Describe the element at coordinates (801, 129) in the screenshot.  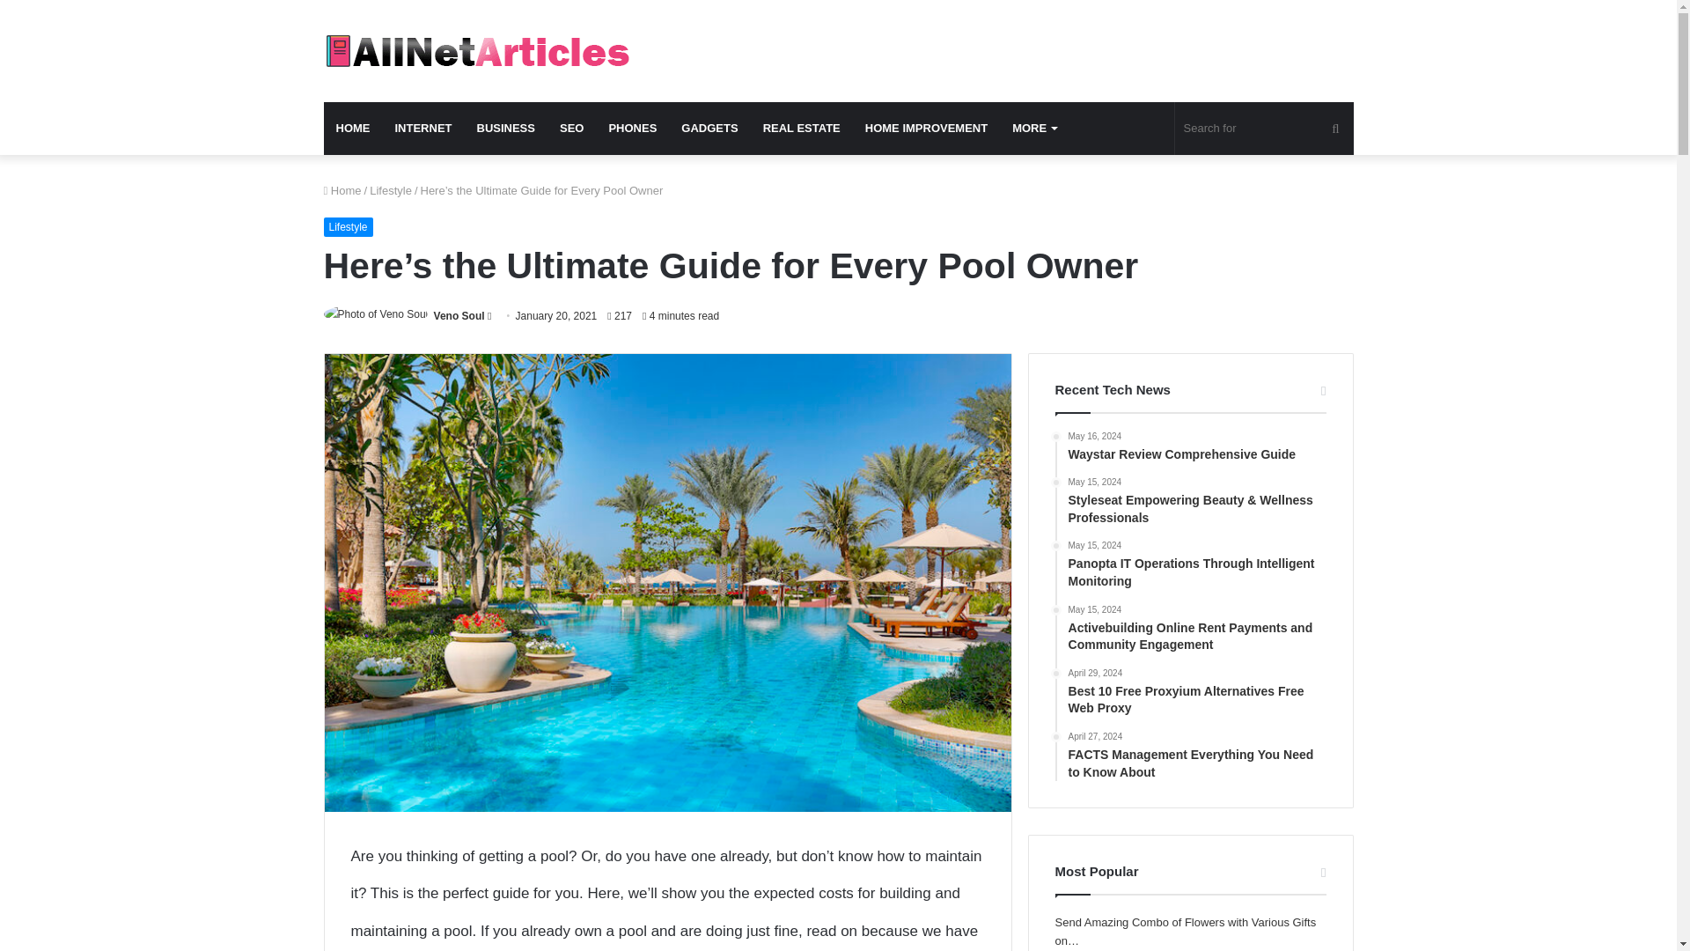
I see `REAL ESTATE` at that location.